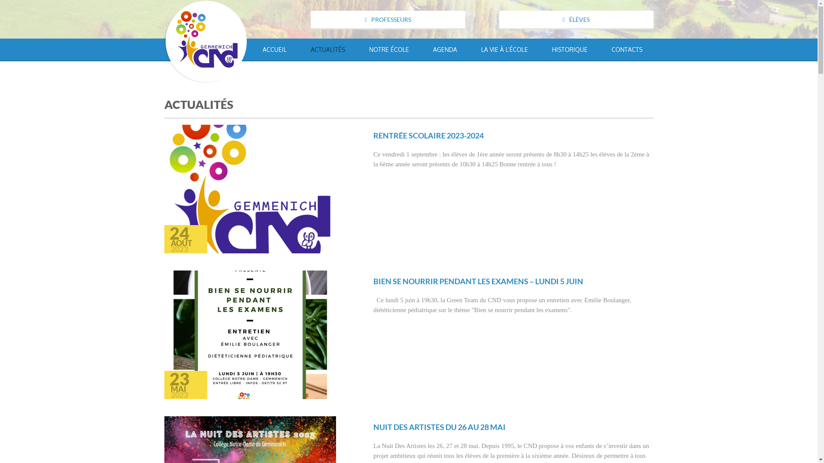 The width and height of the screenshot is (824, 463). What do you see at coordinates (206, 40) in the screenshot?
I see `Accueil` at bounding box center [206, 40].